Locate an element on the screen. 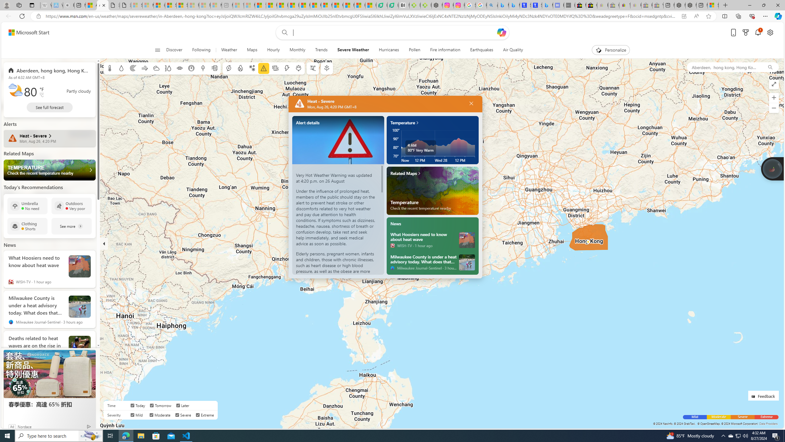 The image size is (785, 442). Microsoft Bing Travel - Shangri-La Hotel Bangkok is located at coordinates (547, 5).